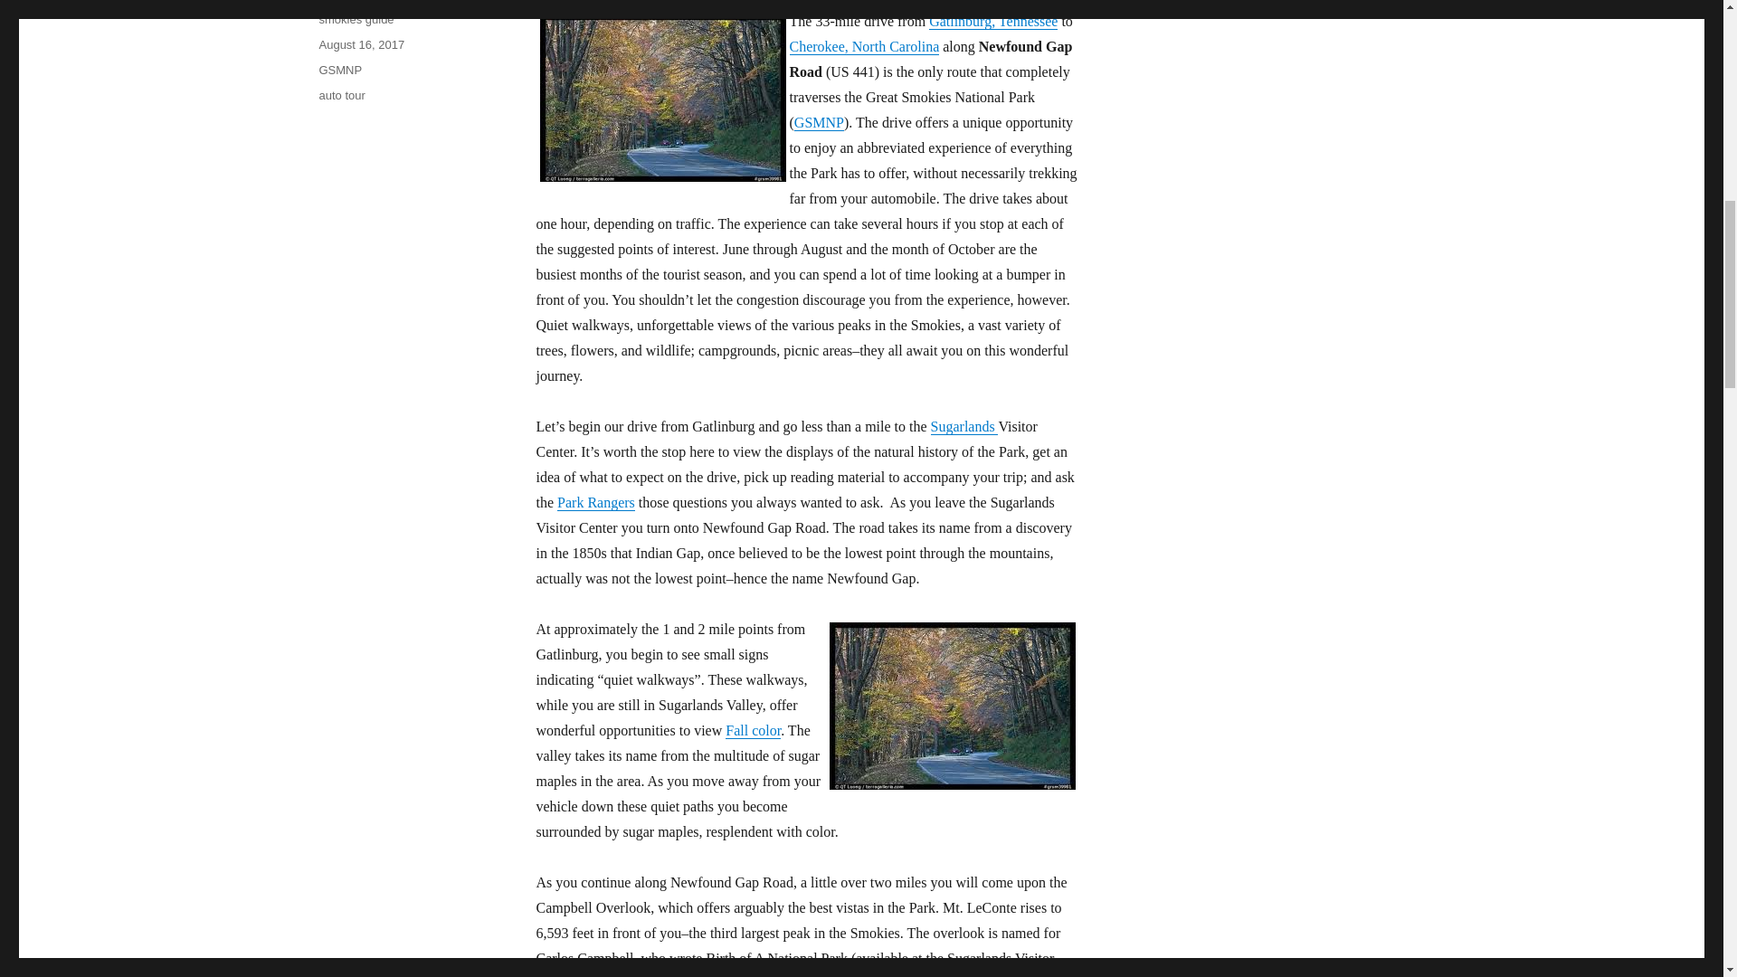  I want to click on Cherokee, North Carolina, so click(863, 47).